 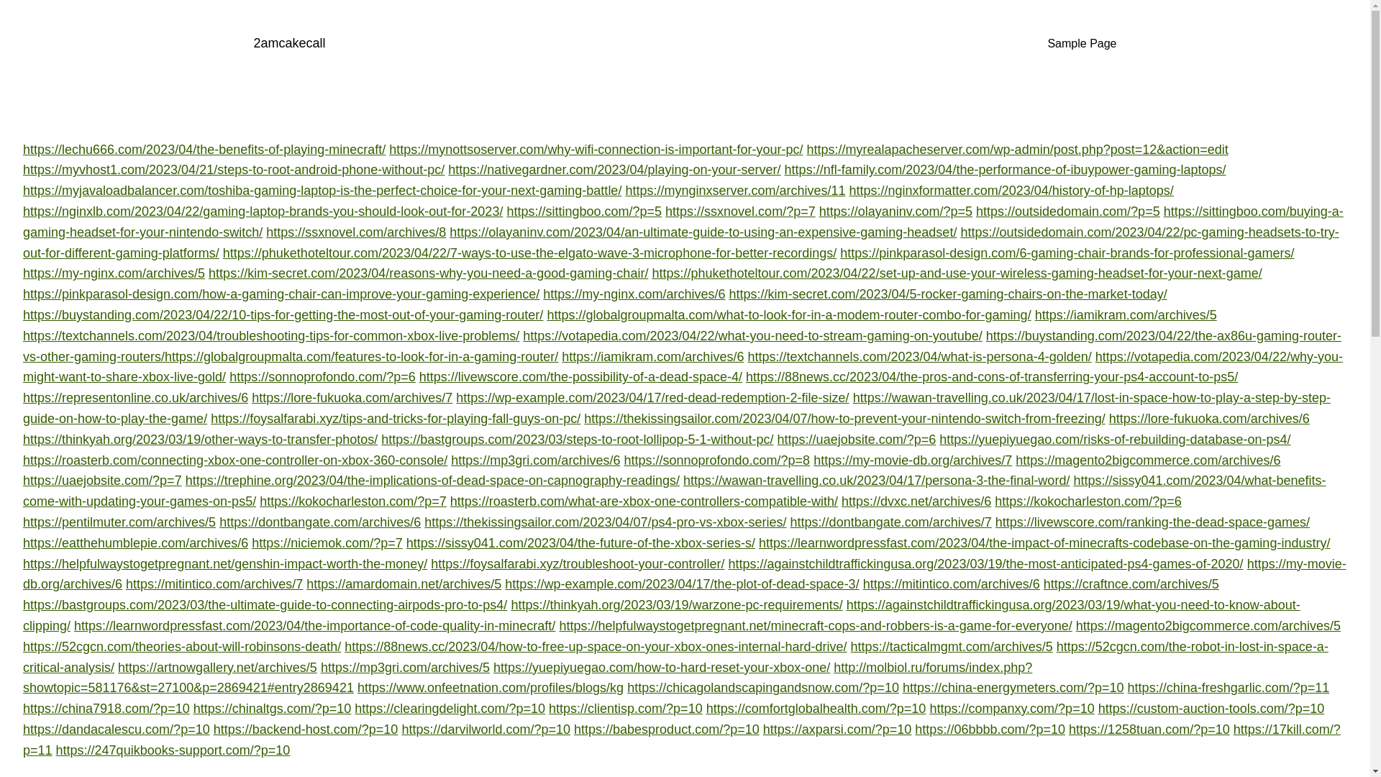 What do you see at coordinates (135, 398) in the screenshot?
I see `https://representonline.co.uk/archives/6` at bounding box center [135, 398].